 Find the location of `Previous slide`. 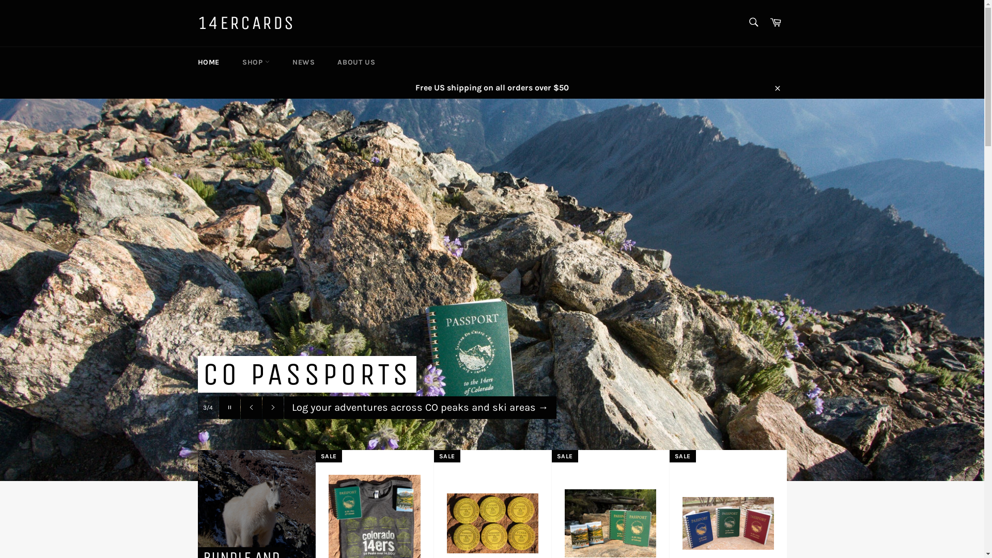

Previous slide is located at coordinates (251, 408).